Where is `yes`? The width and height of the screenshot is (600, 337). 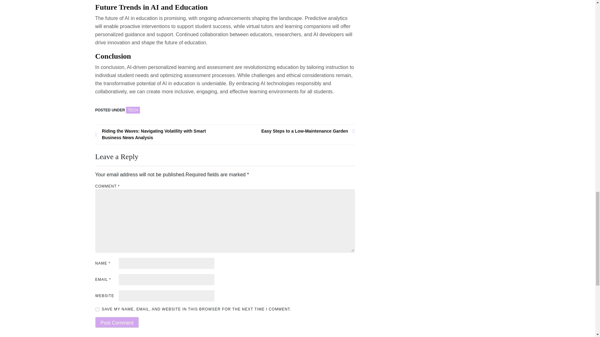
yes is located at coordinates (97, 309).